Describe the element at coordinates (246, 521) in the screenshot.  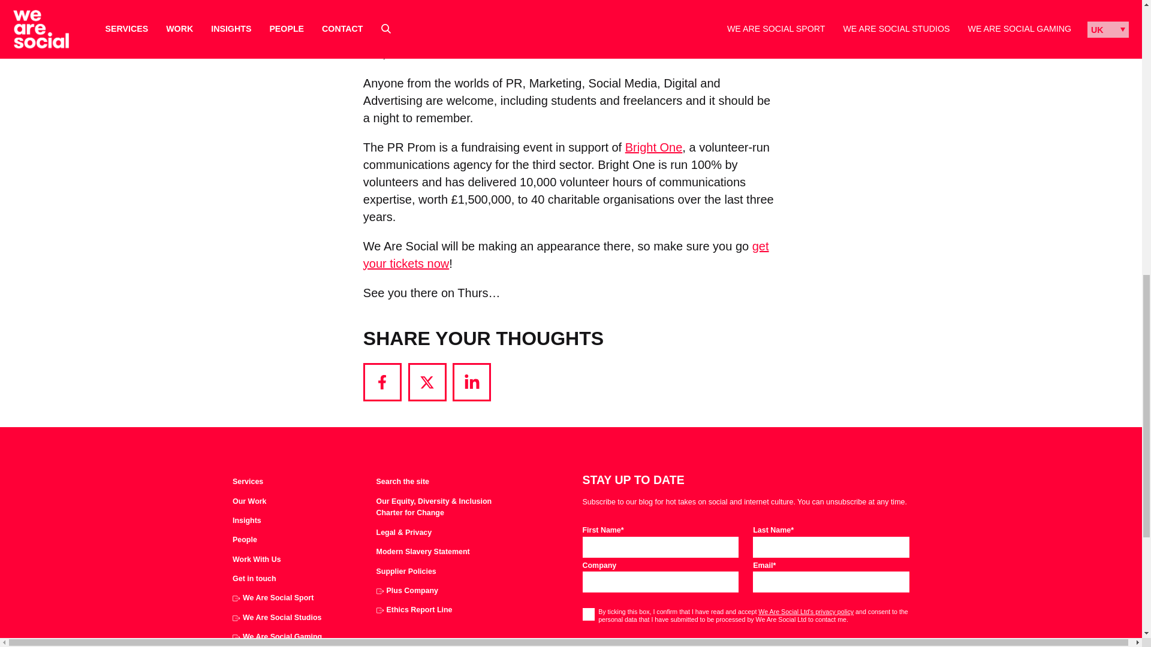
I see `Insights` at that location.